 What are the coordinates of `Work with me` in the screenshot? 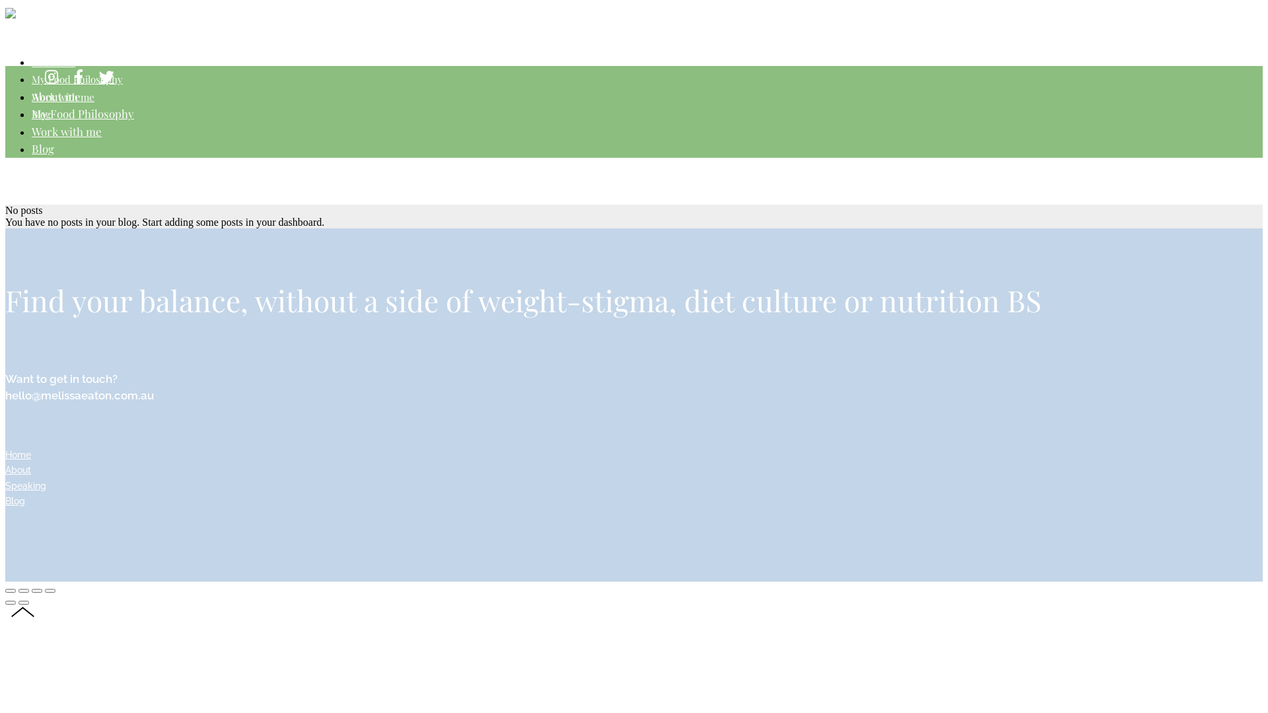 It's located at (63, 96).